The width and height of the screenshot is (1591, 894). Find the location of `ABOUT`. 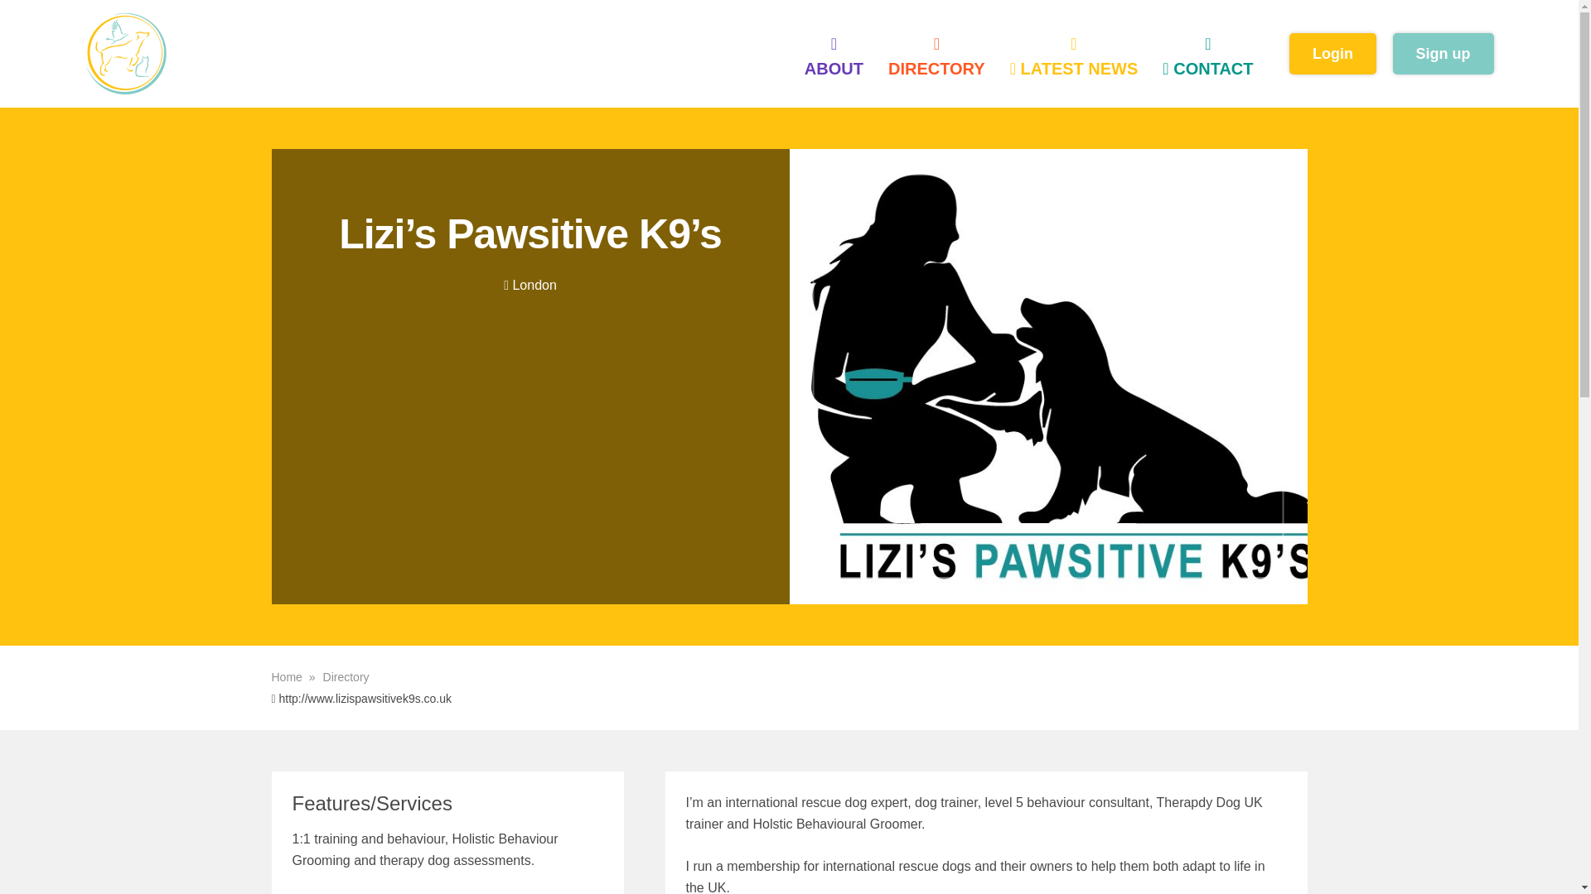

ABOUT is located at coordinates (834, 56).